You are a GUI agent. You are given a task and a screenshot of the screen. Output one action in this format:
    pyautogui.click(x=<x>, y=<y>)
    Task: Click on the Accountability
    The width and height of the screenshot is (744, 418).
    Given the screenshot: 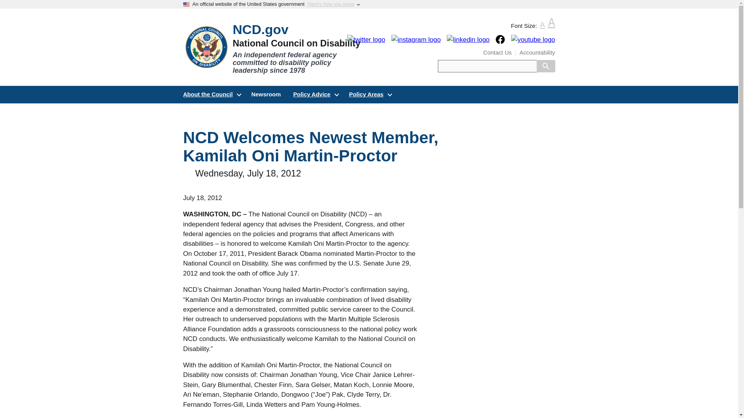 What is the action you would take?
    pyautogui.click(x=537, y=53)
    